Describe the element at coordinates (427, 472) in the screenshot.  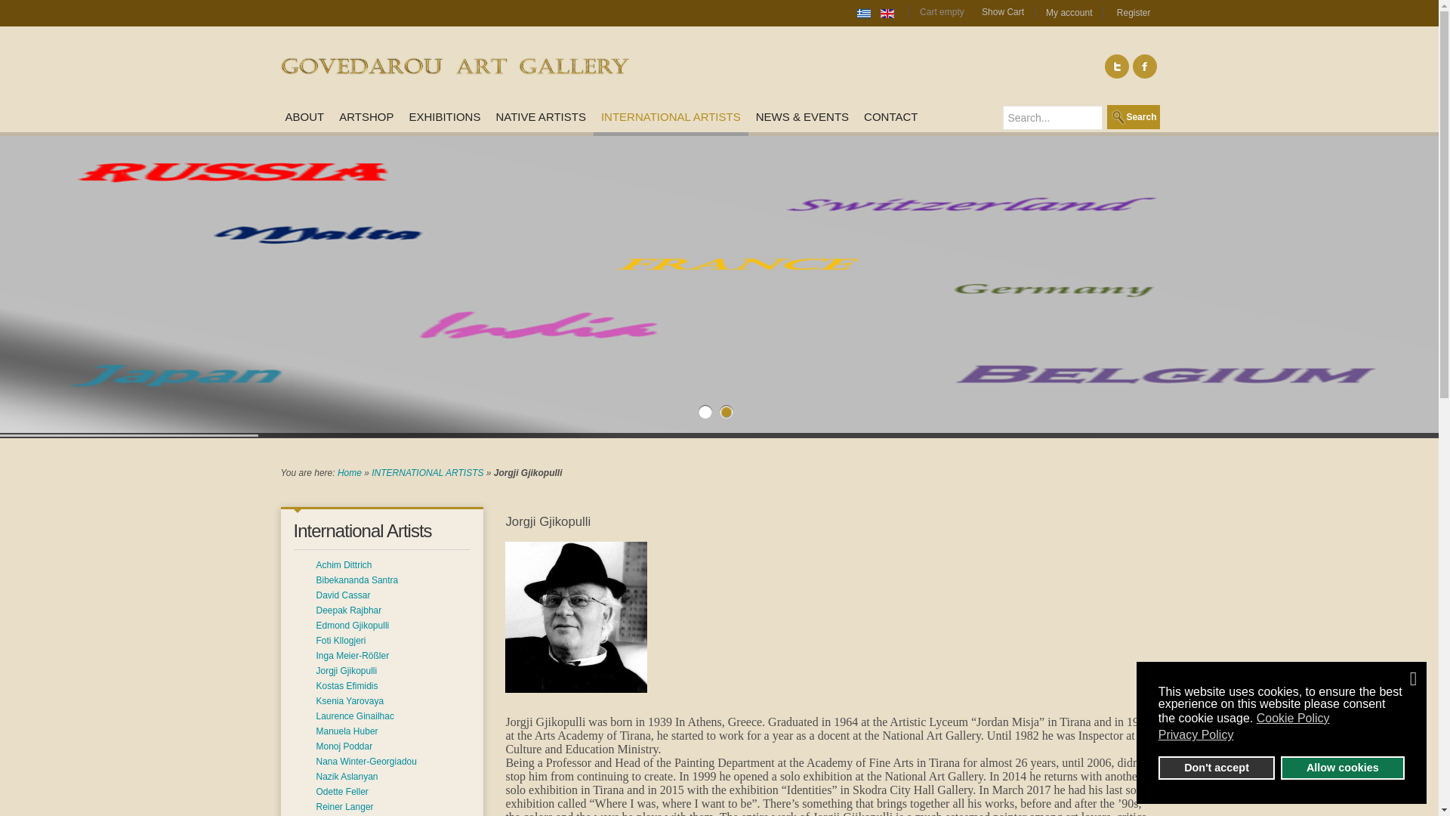
I see `INTERNATIONAL ARTISTS` at that location.